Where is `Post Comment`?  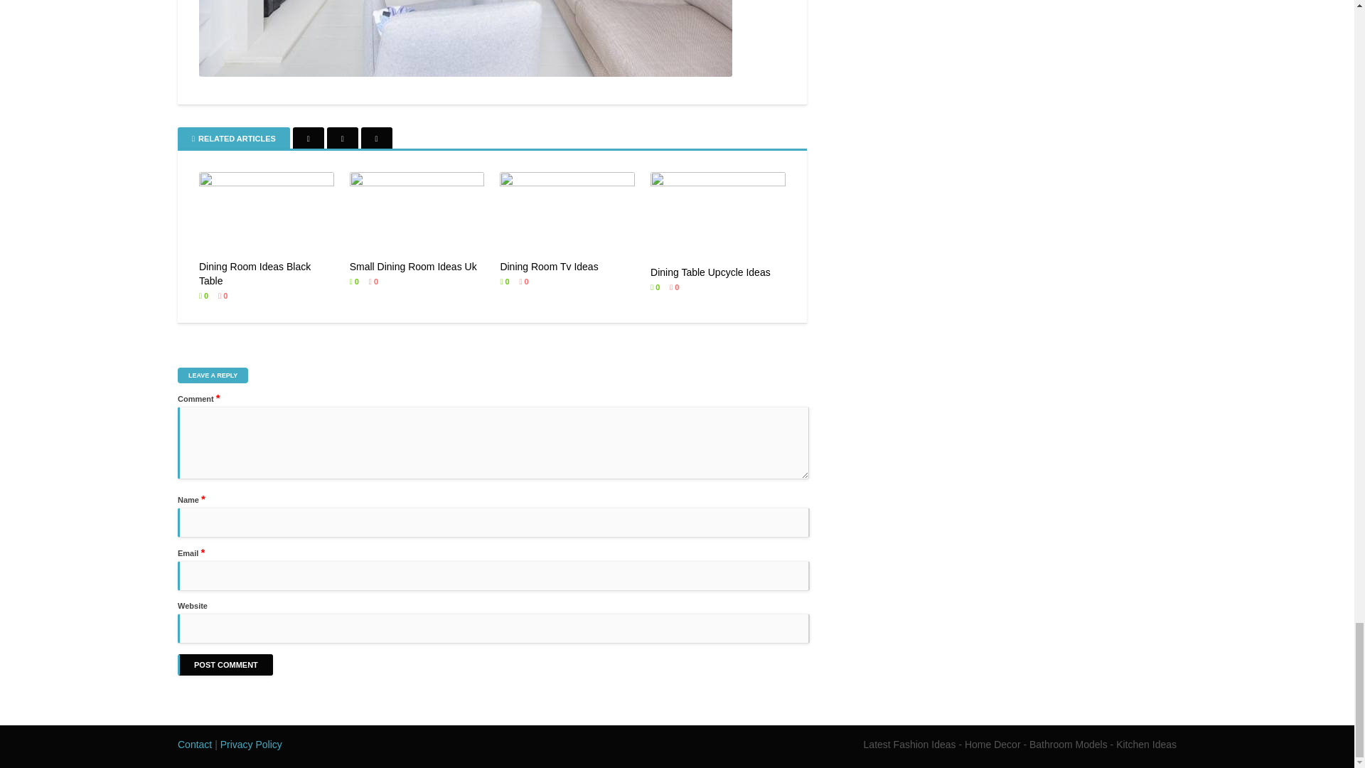
Post Comment is located at coordinates (225, 665).